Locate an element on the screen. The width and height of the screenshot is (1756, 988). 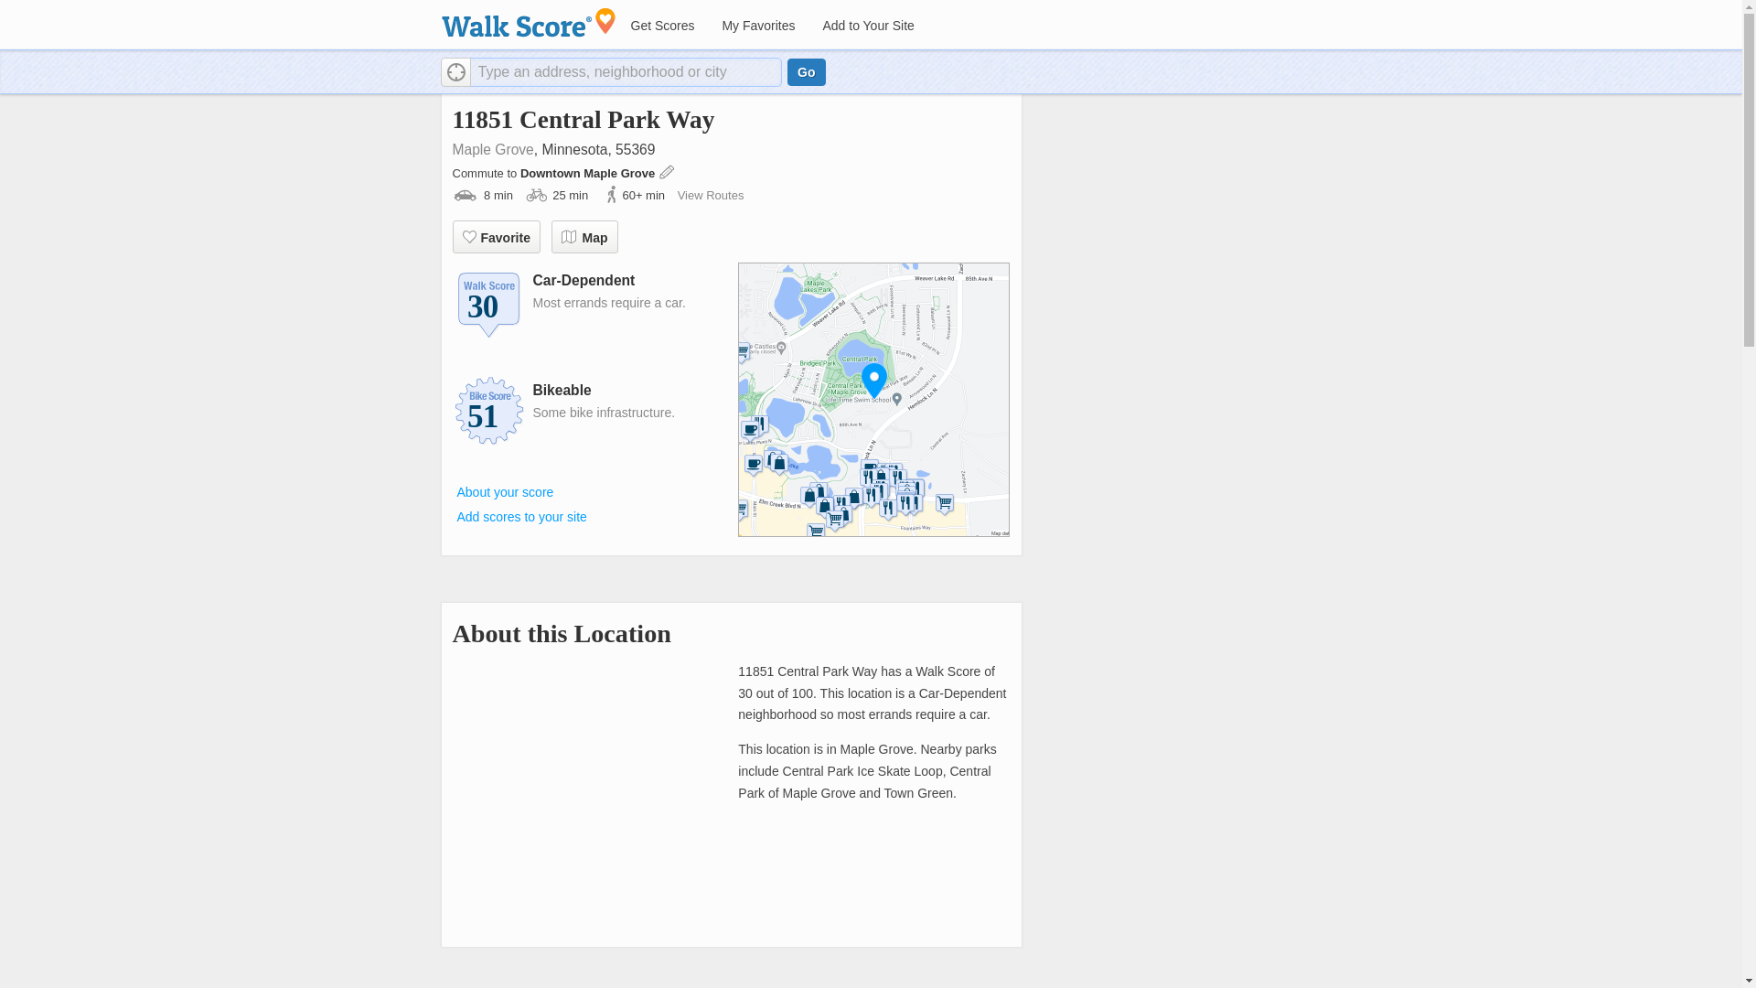
My Favorites is located at coordinates (757, 26).